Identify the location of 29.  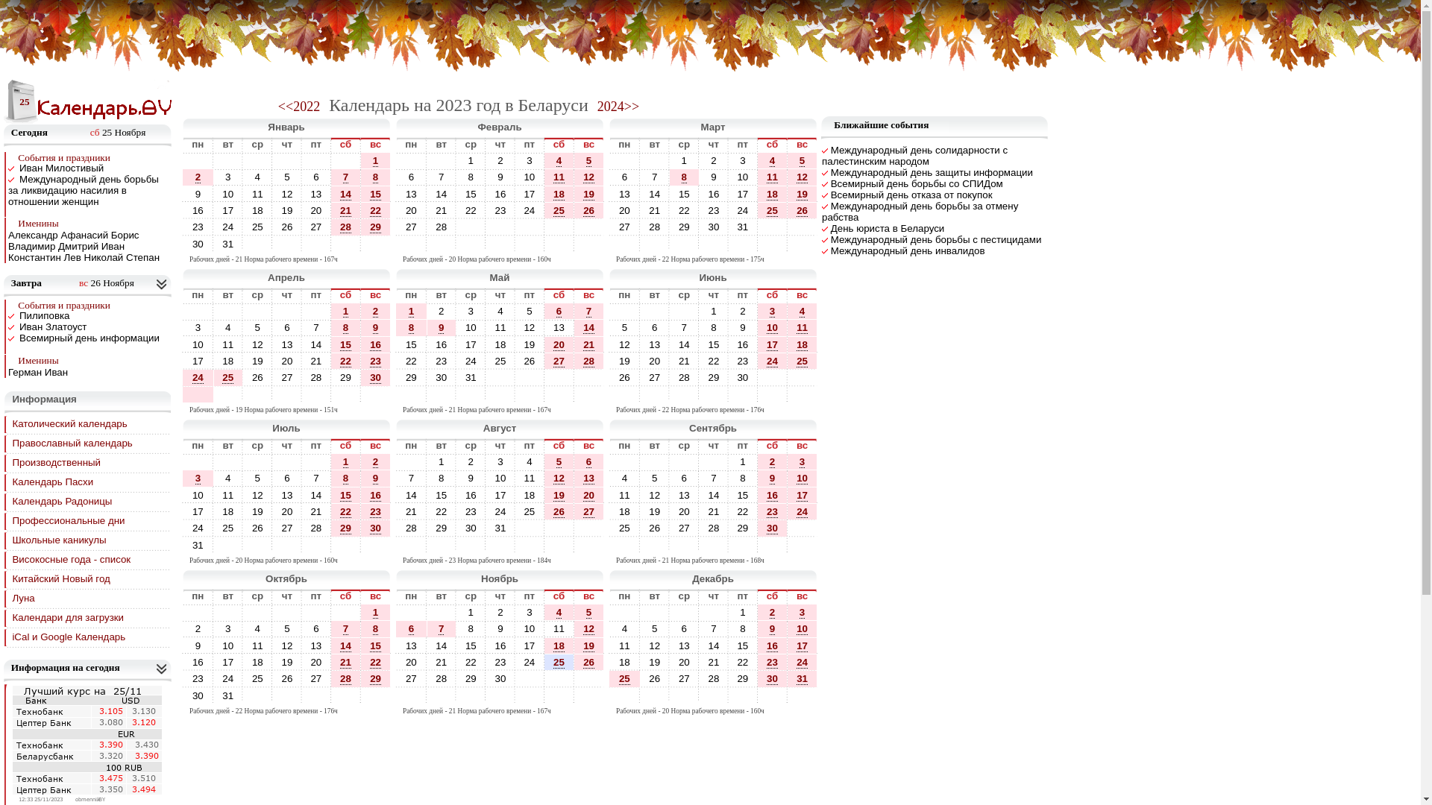
(741, 528).